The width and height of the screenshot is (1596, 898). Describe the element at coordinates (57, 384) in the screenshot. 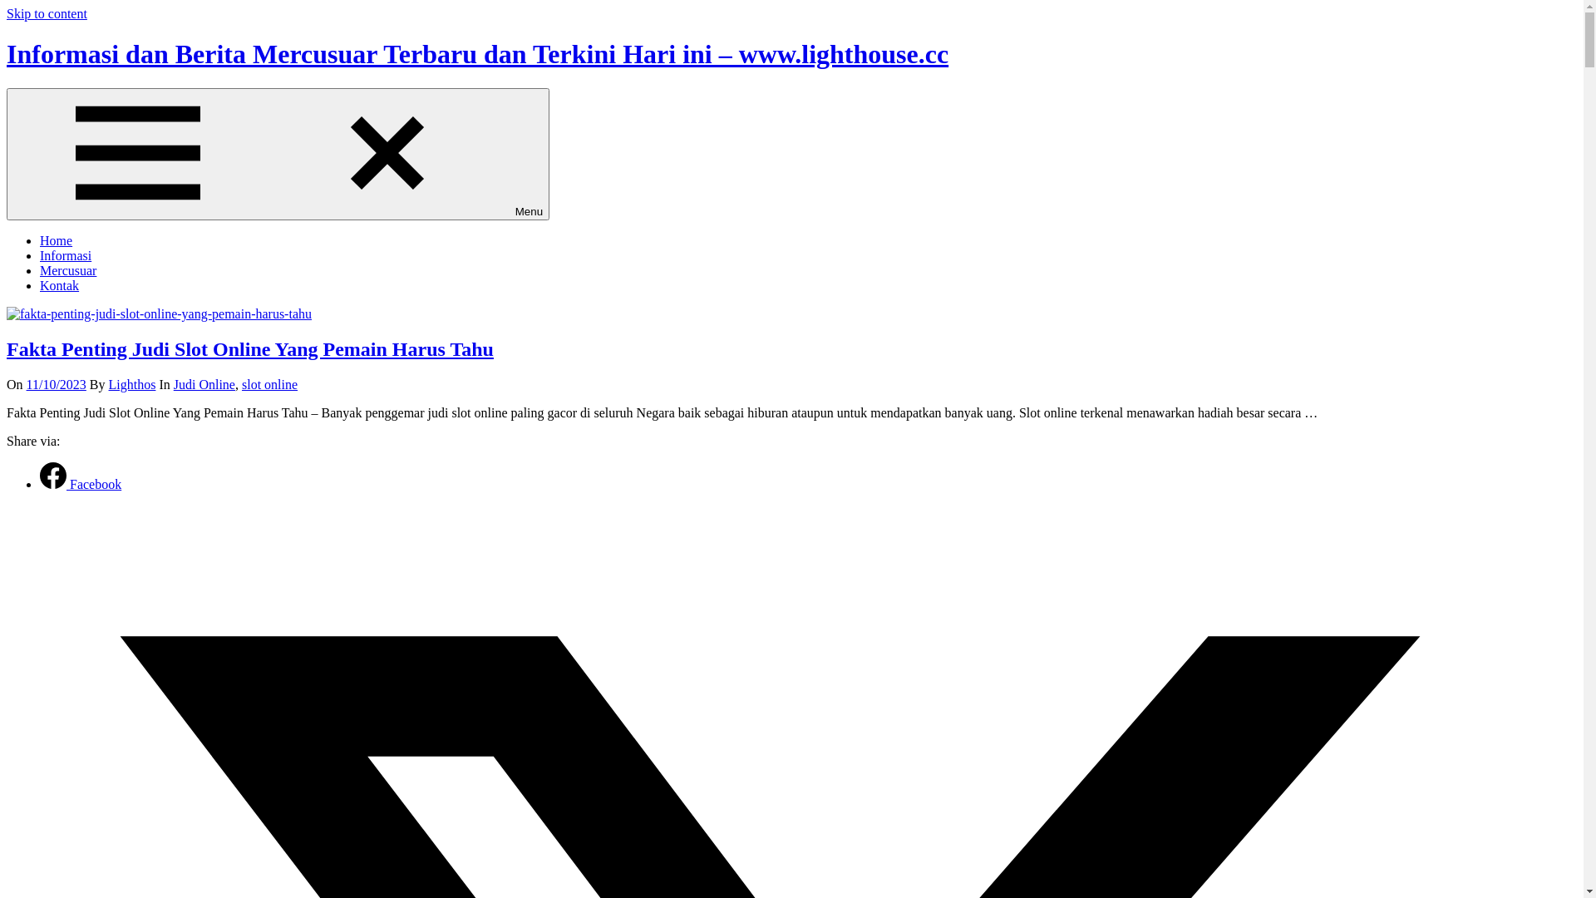

I see `11/10/2023` at that location.